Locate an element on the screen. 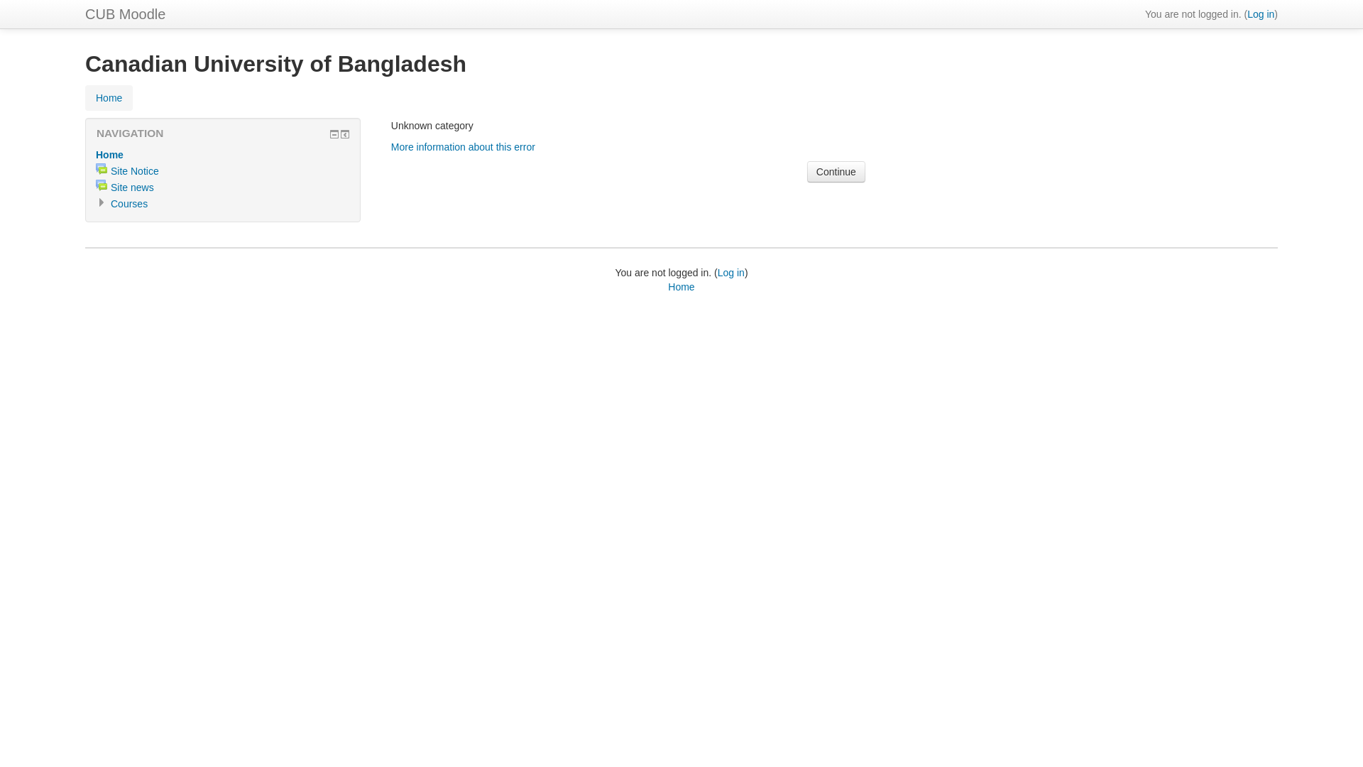  Log in is located at coordinates (731, 273).